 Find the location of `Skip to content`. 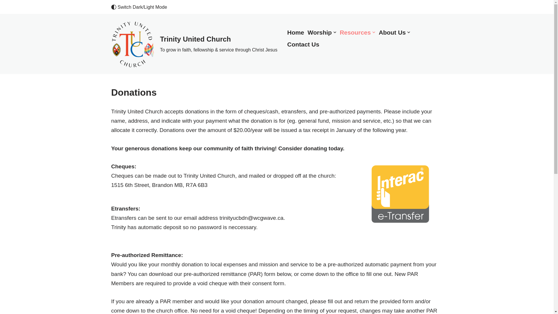

Skip to content is located at coordinates (4, 12).